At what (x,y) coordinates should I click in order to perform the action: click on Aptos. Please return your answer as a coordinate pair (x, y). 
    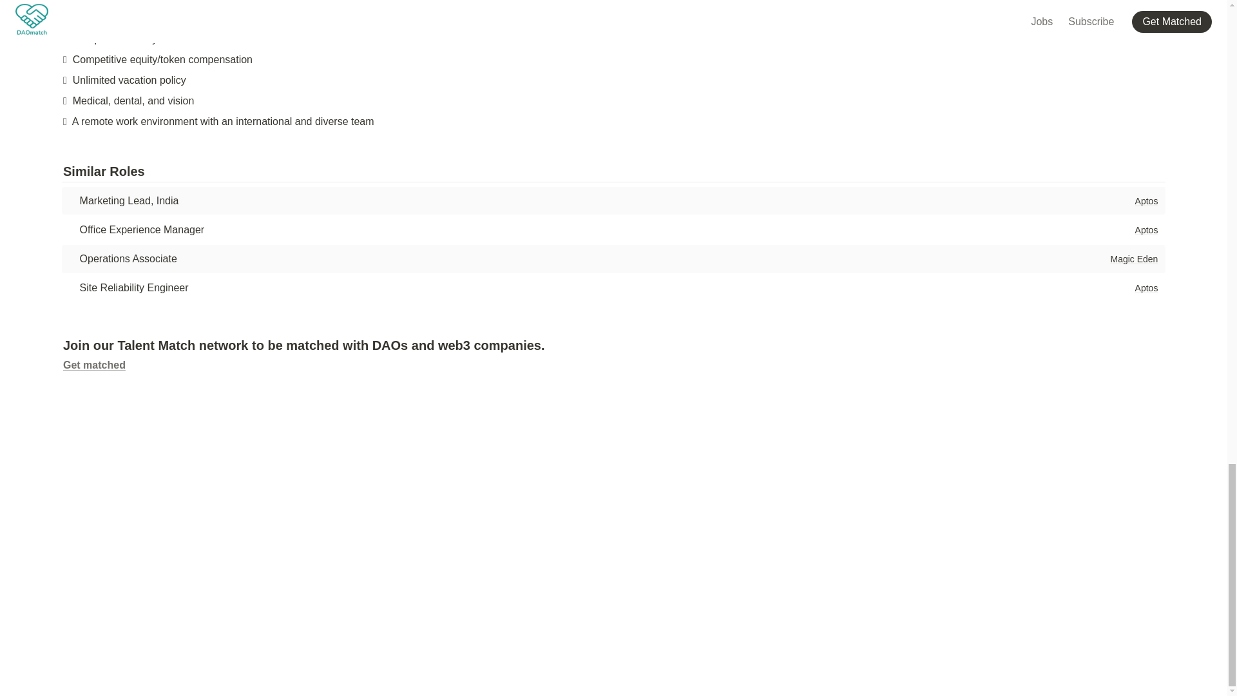
    Looking at the image, I should click on (1146, 201).